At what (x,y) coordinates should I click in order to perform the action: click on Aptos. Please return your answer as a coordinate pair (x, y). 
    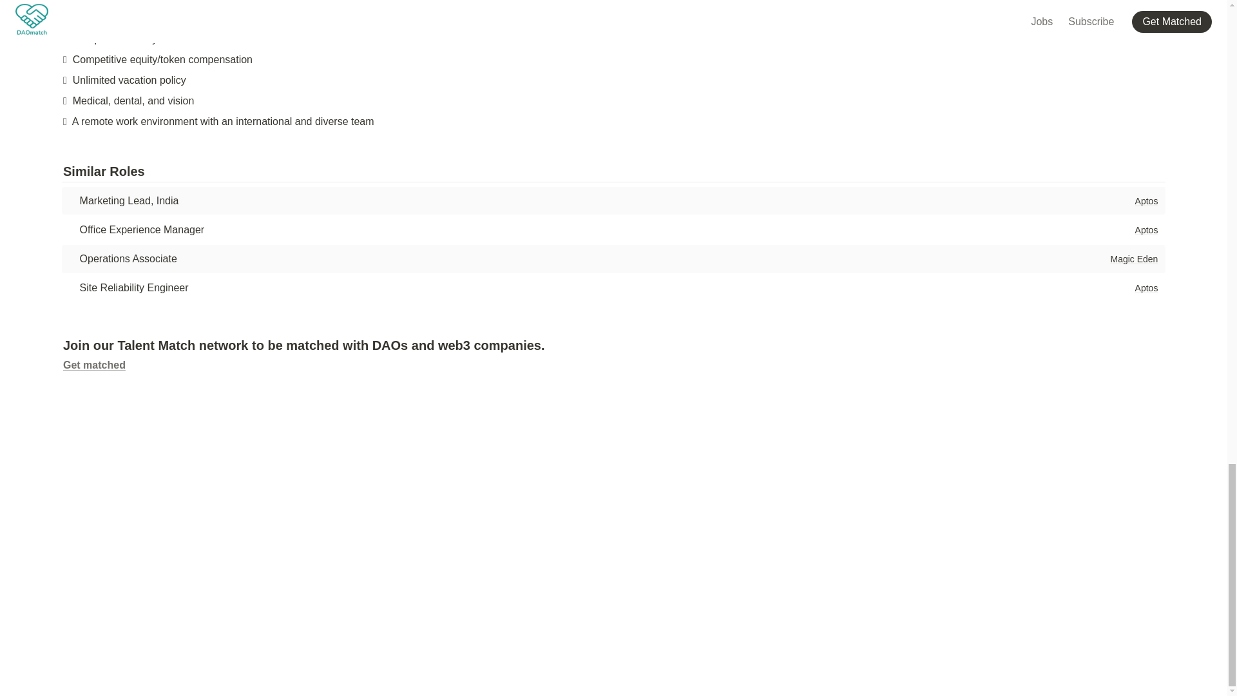
    Looking at the image, I should click on (1146, 201).